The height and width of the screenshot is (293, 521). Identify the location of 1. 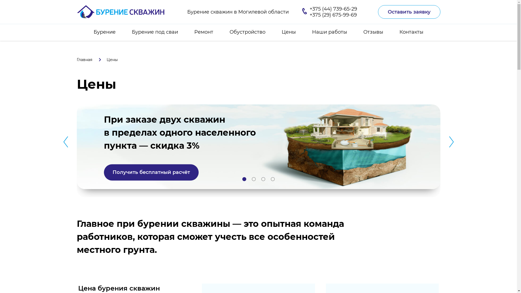
(244, 179).